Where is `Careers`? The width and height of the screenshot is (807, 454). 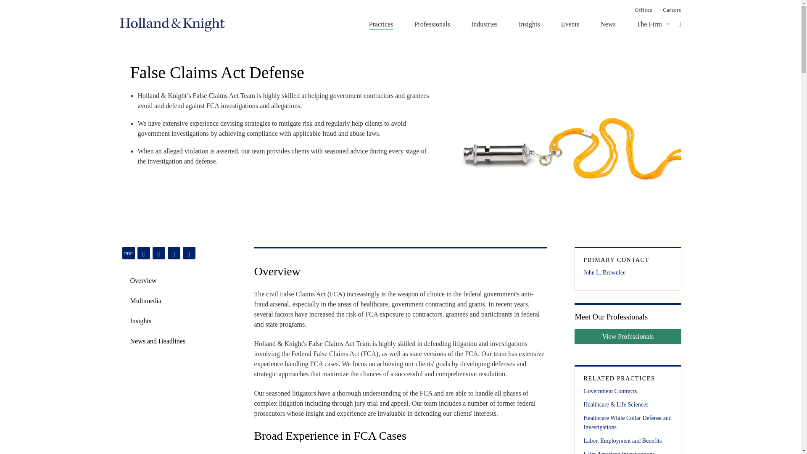 Careers is located at coordinates (672, 9).